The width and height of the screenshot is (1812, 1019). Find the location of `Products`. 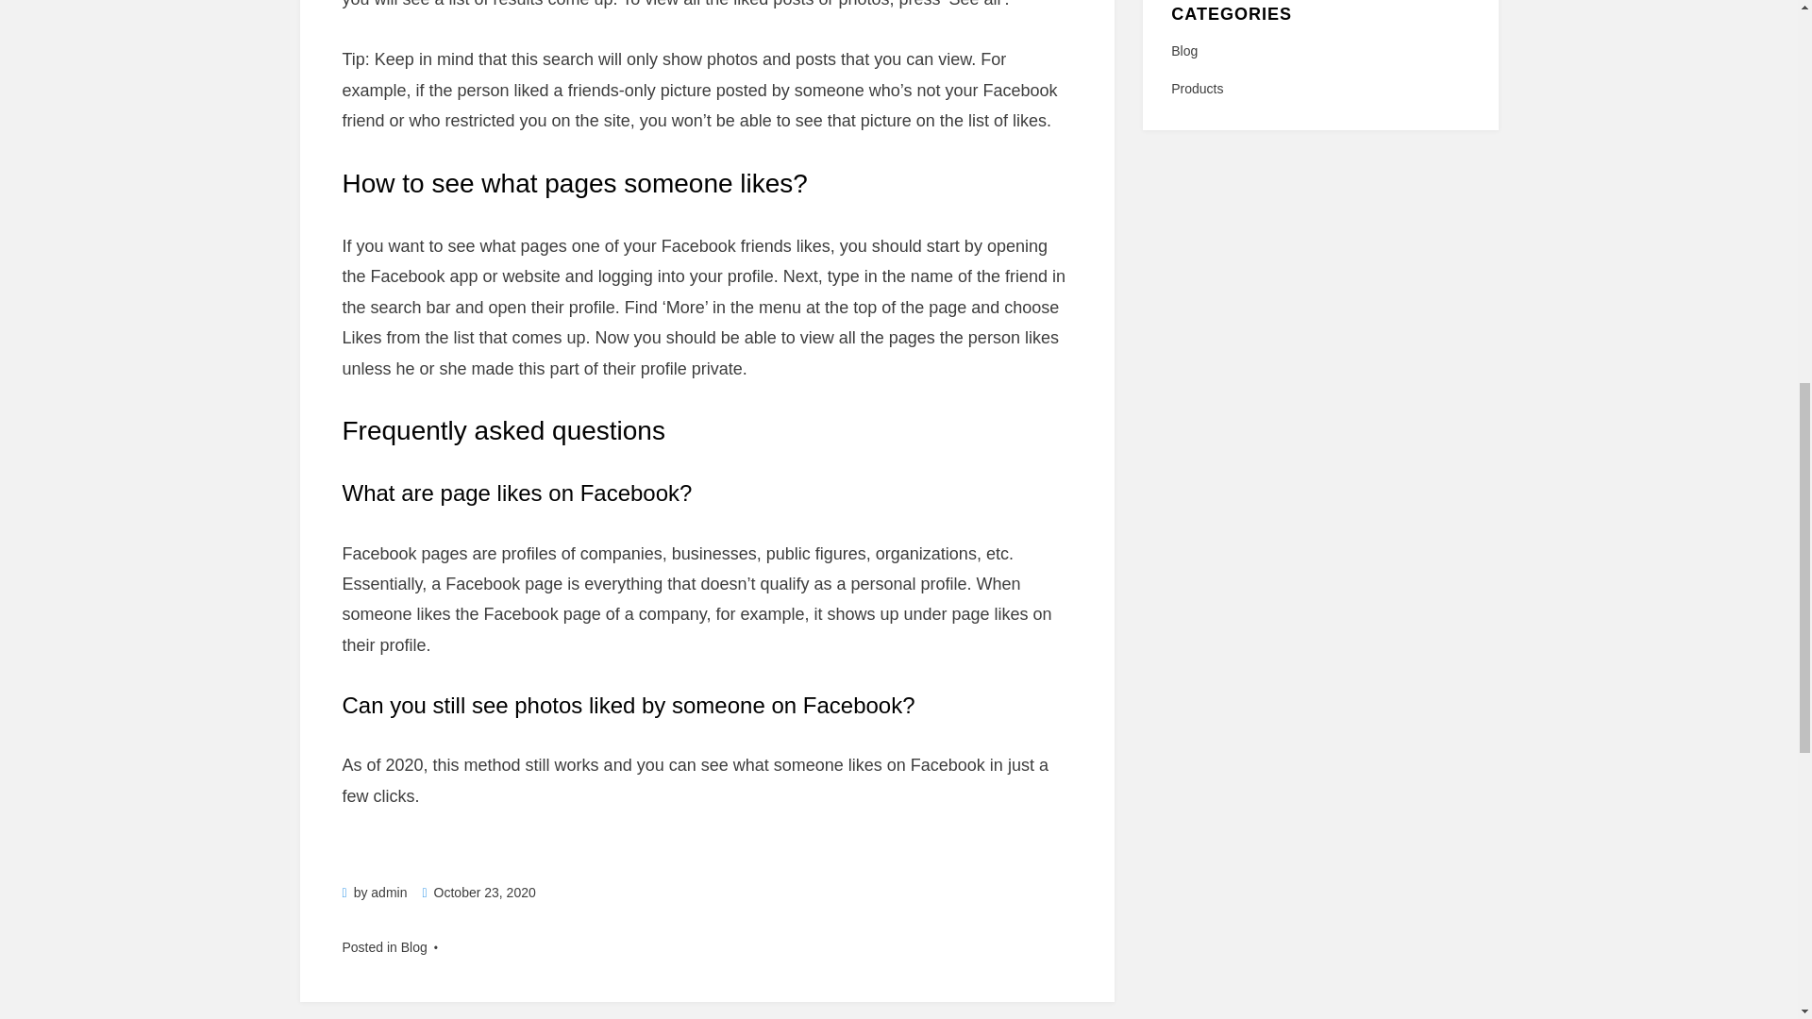

Products is located at coordinates (1319, 89).